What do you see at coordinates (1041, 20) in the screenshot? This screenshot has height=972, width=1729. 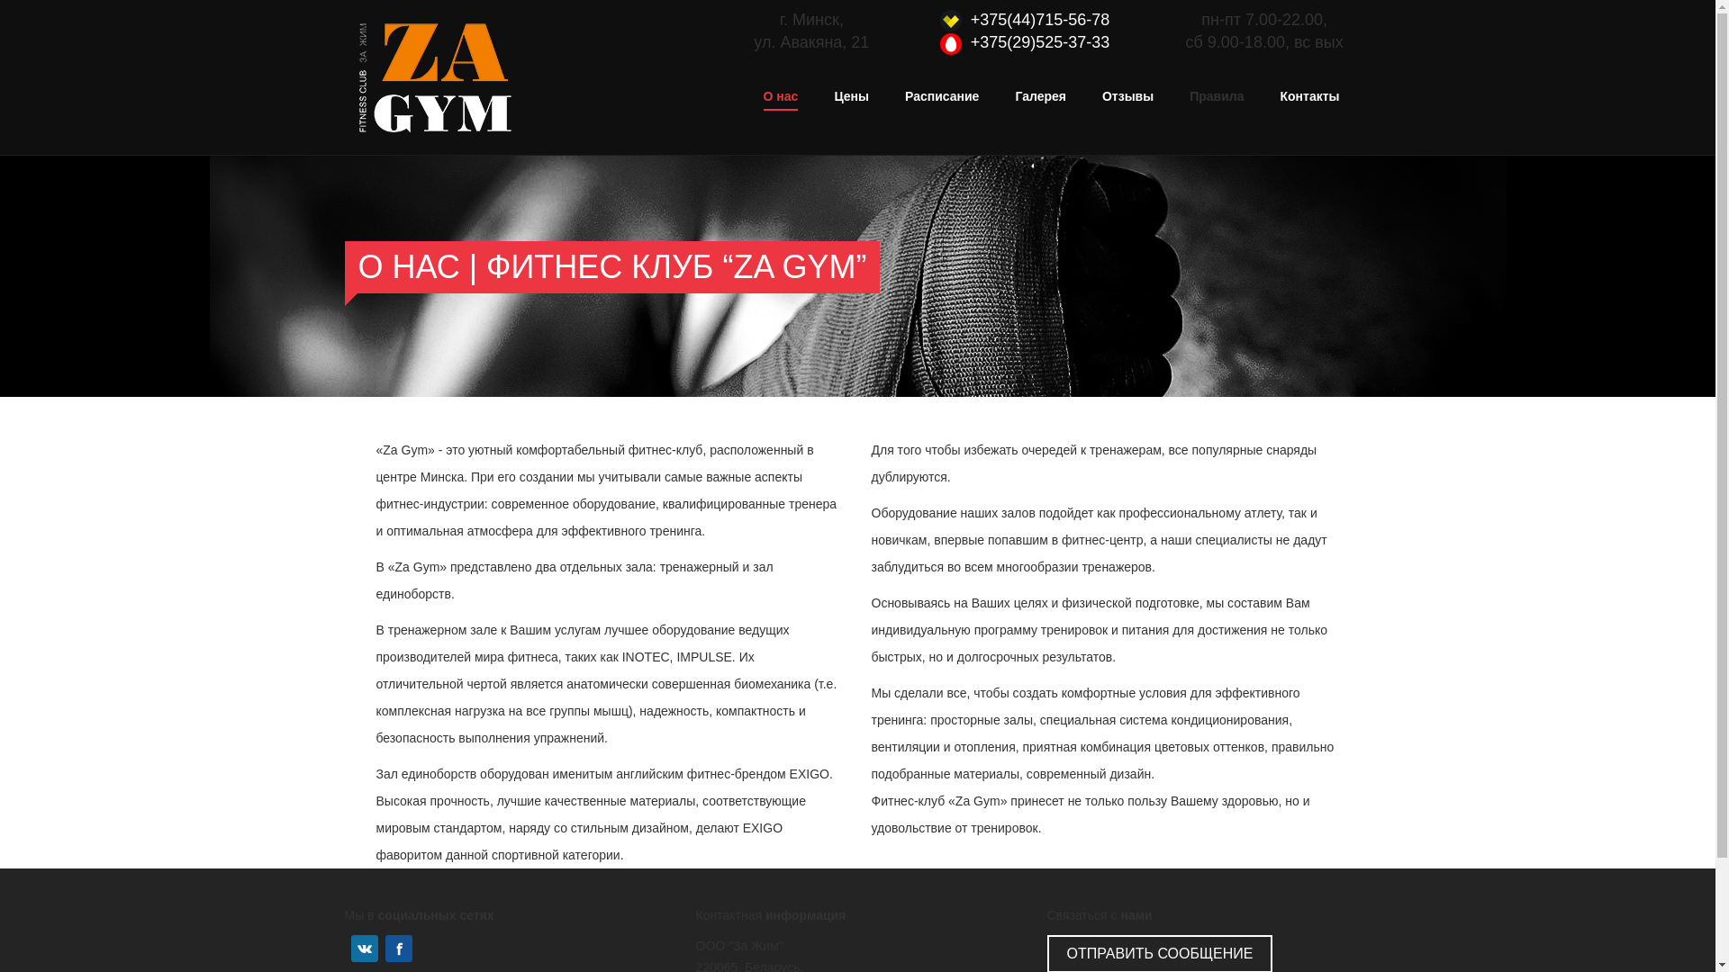 I see `+375(44)715-56-78` at bounding box center [1041, 20].